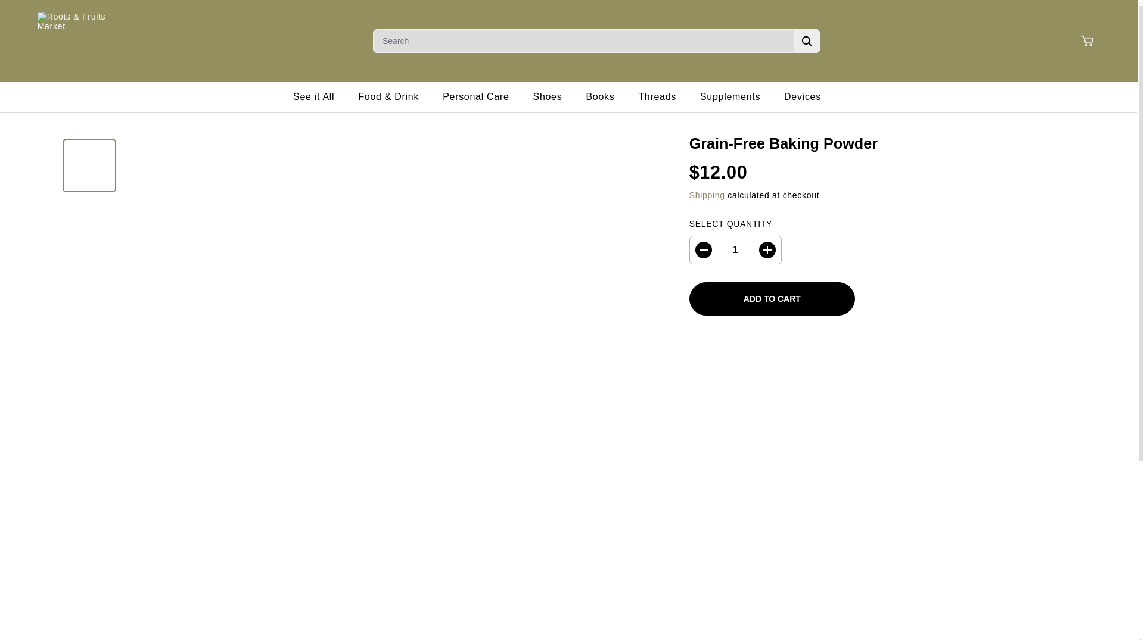 The height and width of the screenshot is (643, 1144). What do you see at coordinates (609, 96) in the screenshot?
I see `Books` at bounding box center [609, 96].